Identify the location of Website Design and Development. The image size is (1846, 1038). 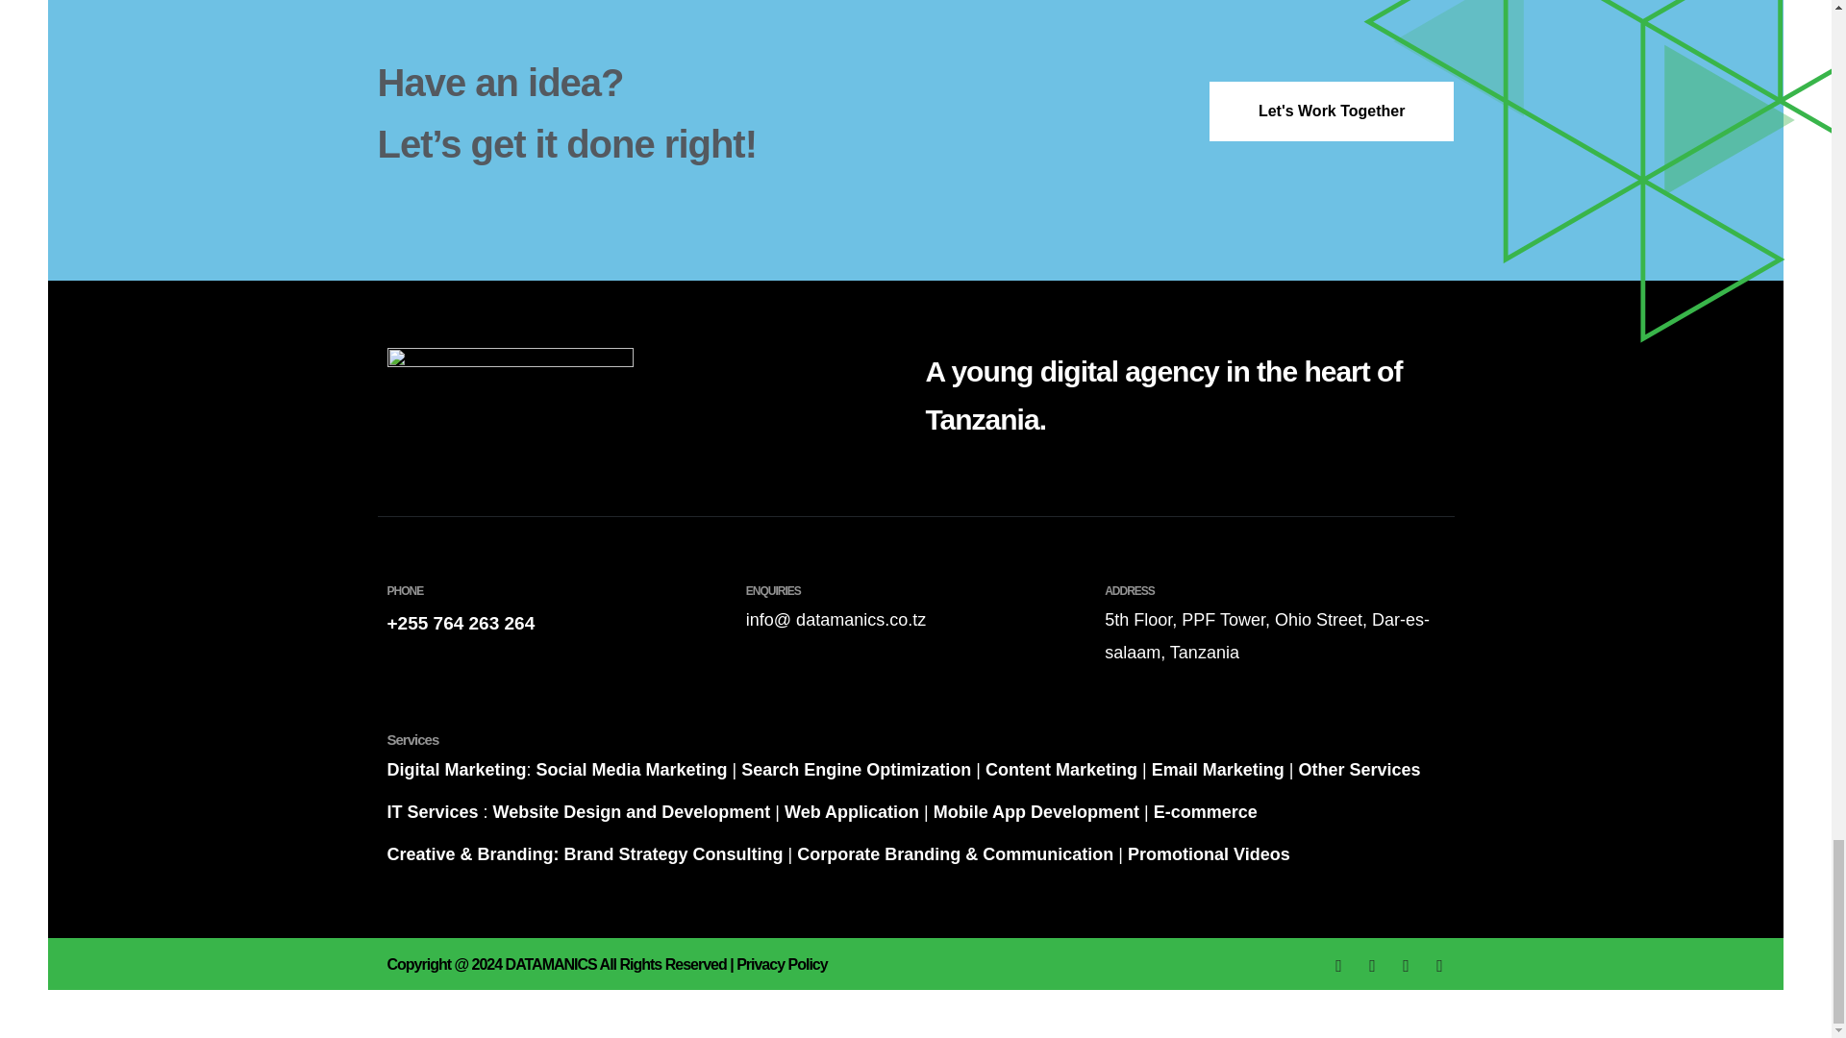
(632, 811).